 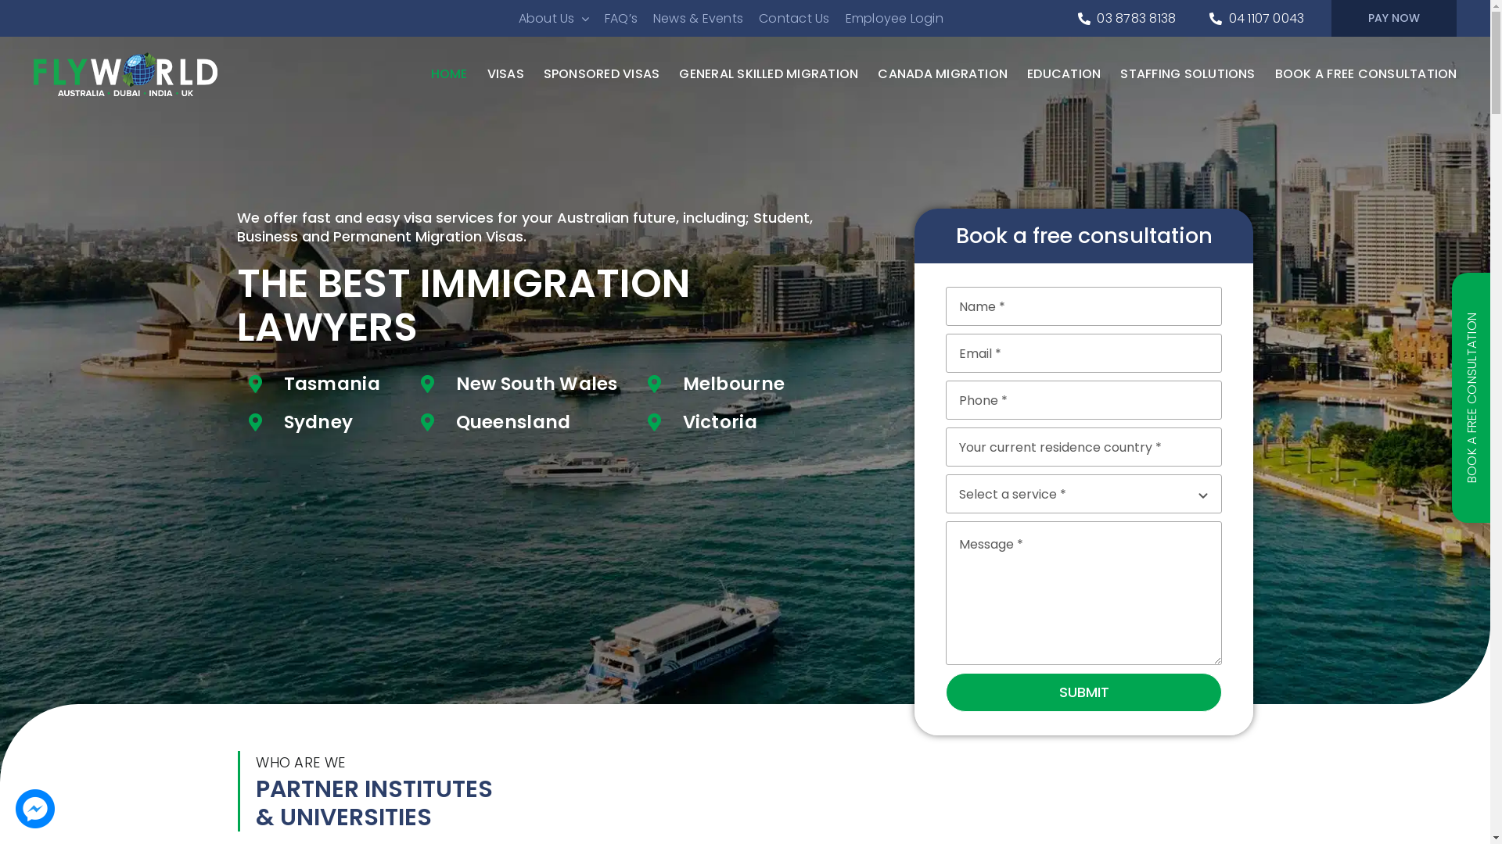 I want to click on STAFFING SOLUTIONS, so click(x=1188, y=74).